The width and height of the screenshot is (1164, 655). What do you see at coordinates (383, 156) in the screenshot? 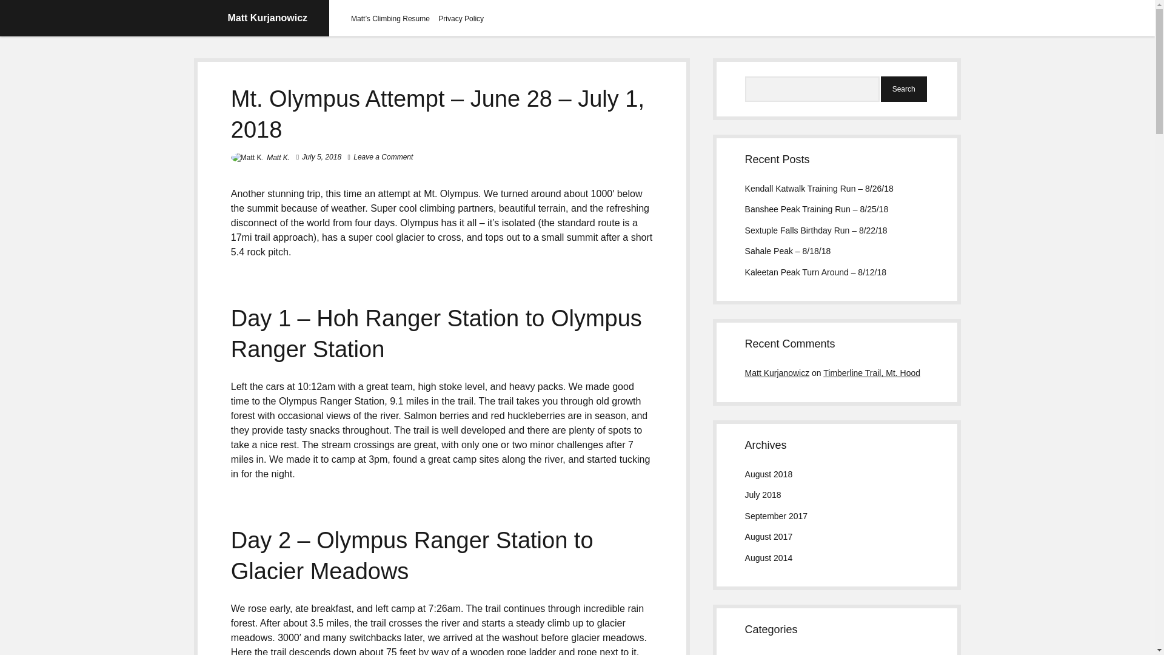
I see `Leave a Comment` at bounding box center [383, 156].